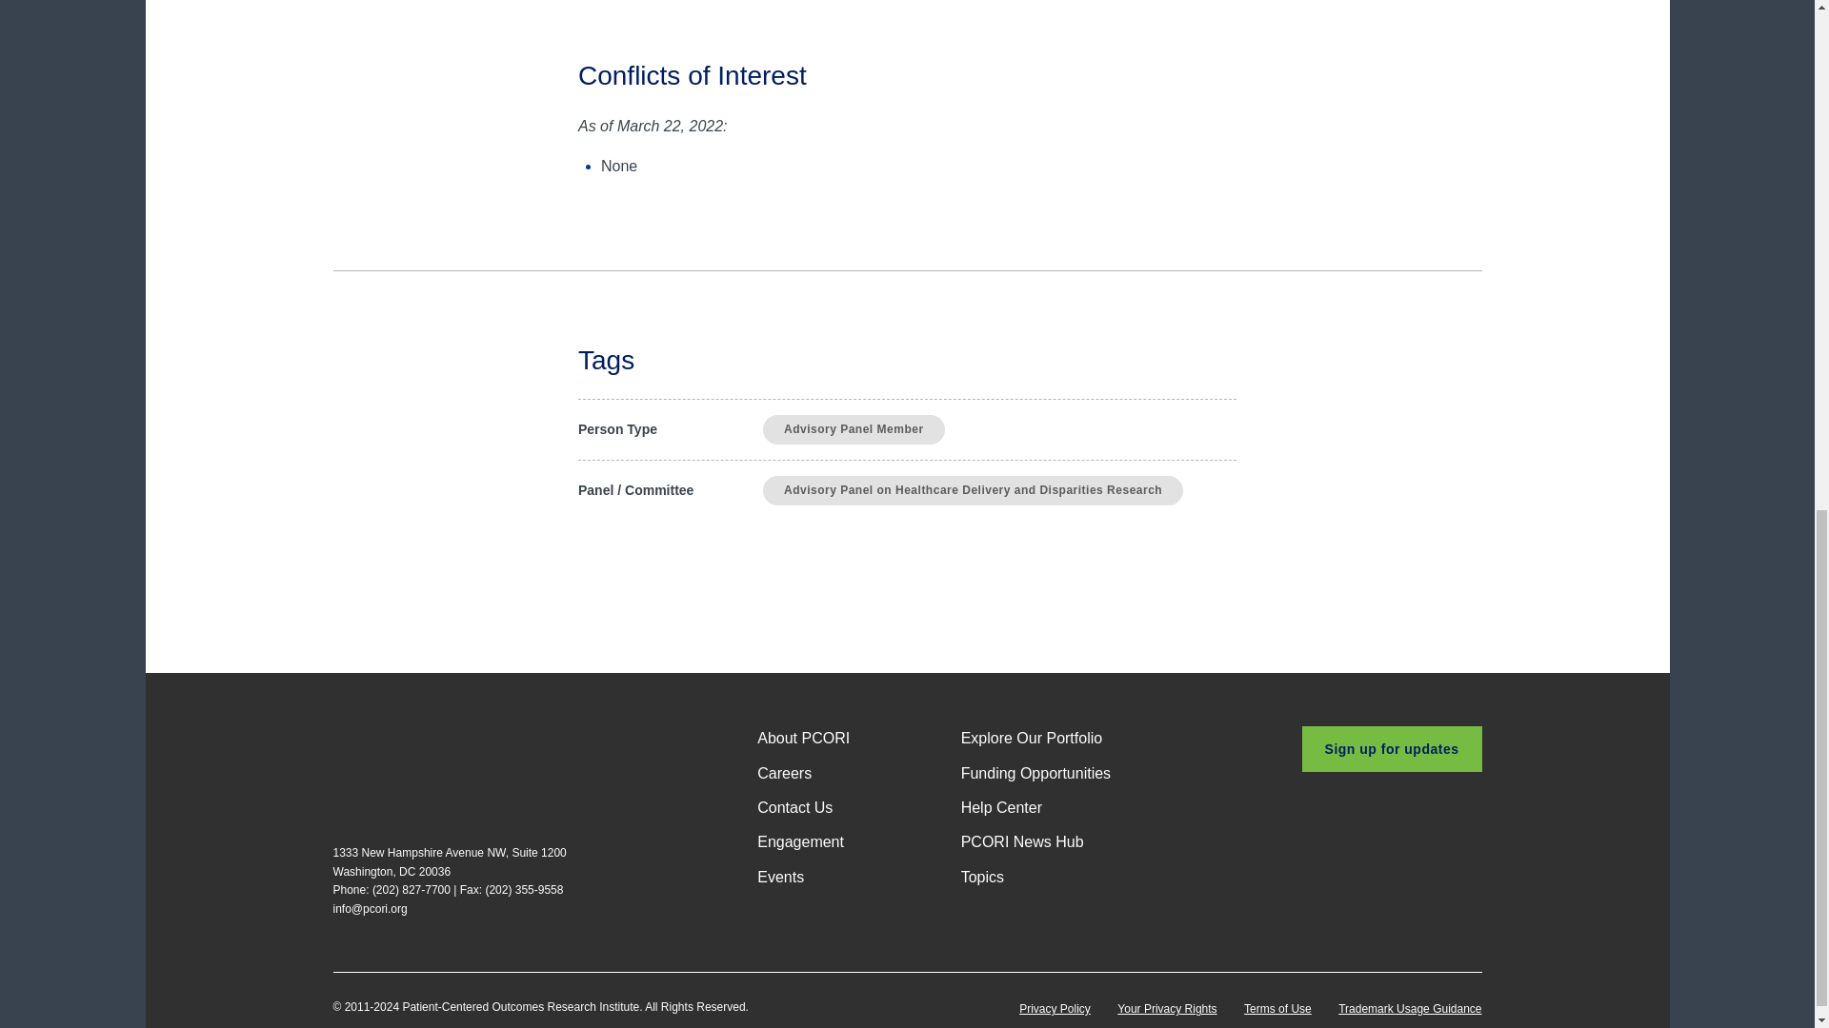 This screenshot has height=1028, width=1829. Describe the element at coordinates (1035, 774) in the screenshot. I see `Funding Opportunities` at that location.